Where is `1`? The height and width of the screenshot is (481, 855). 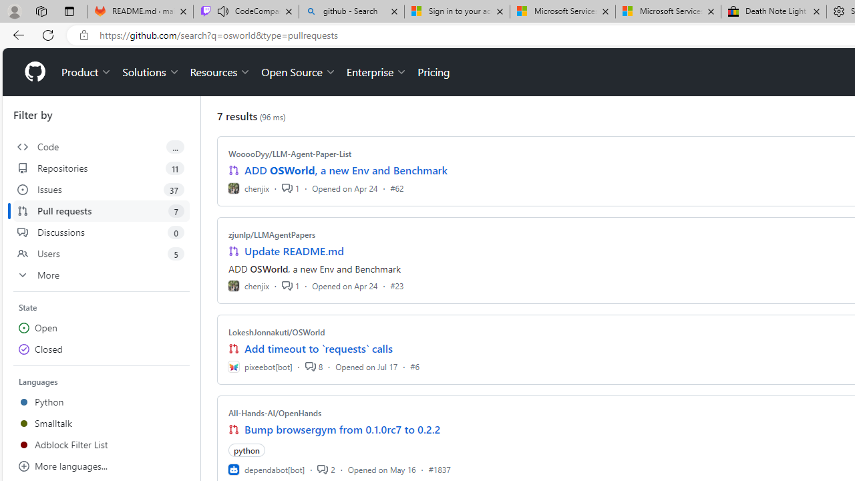
1 is located at coordinates (291, 286).